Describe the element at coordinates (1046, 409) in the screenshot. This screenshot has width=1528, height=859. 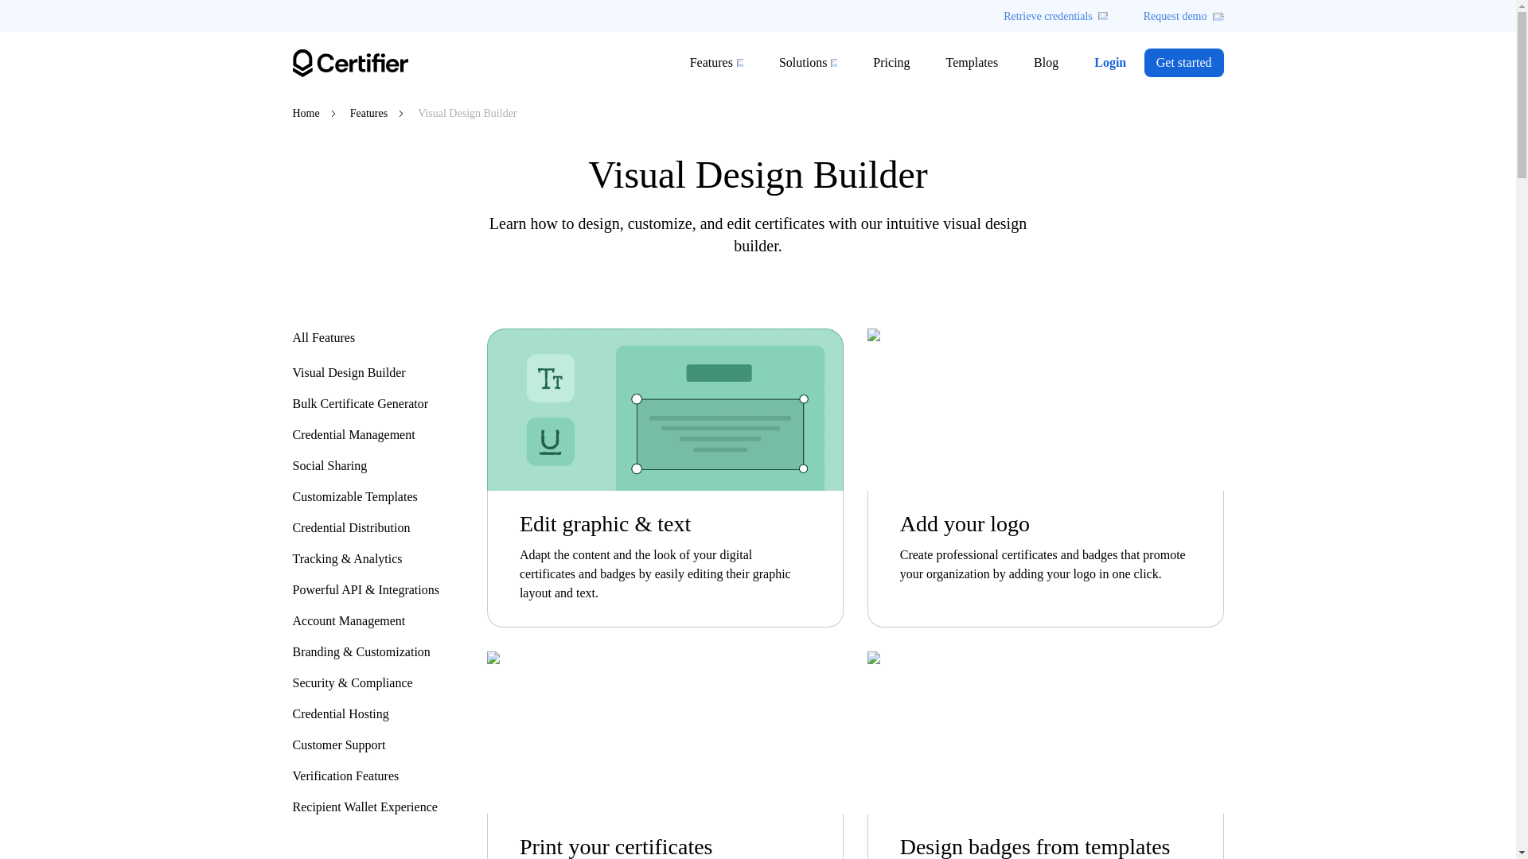
I see `Add your logo - Certifier features` at that location.